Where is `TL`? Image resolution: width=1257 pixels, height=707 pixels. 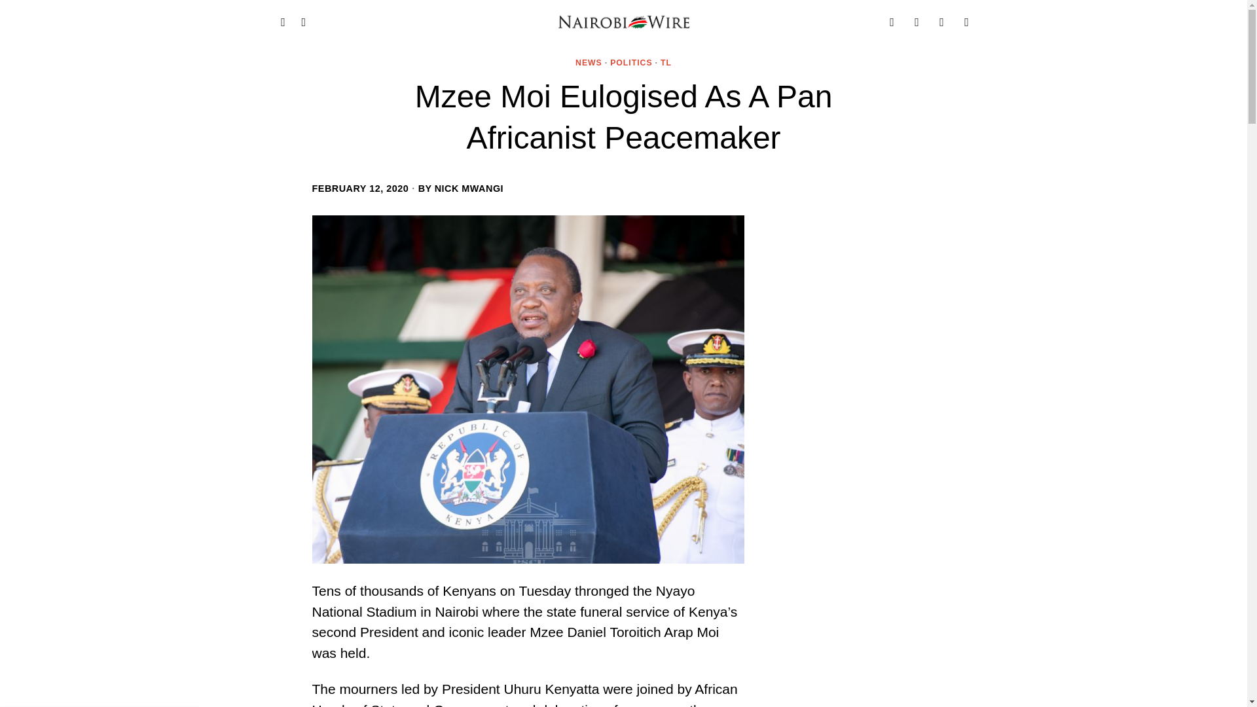 TL is located at coordinates (666, 63).